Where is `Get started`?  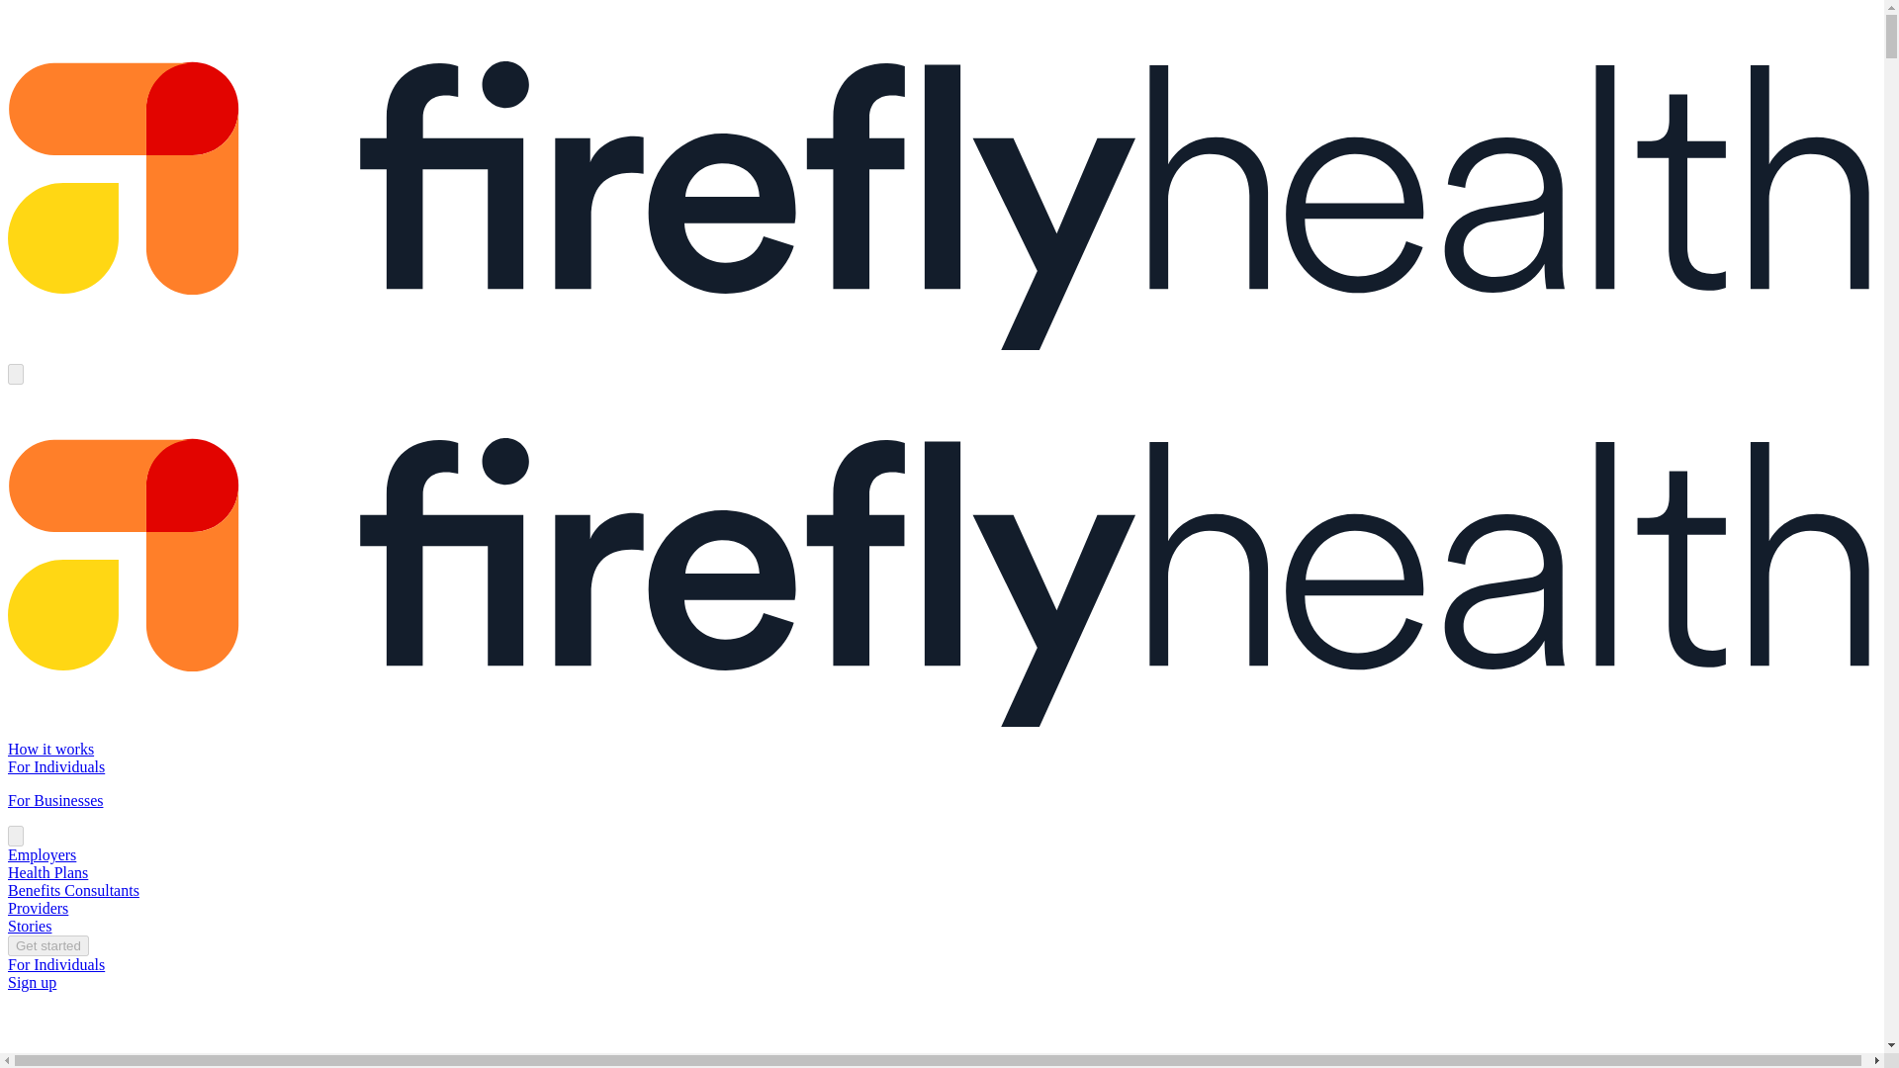 Get started is located at coordinates (47, 945).